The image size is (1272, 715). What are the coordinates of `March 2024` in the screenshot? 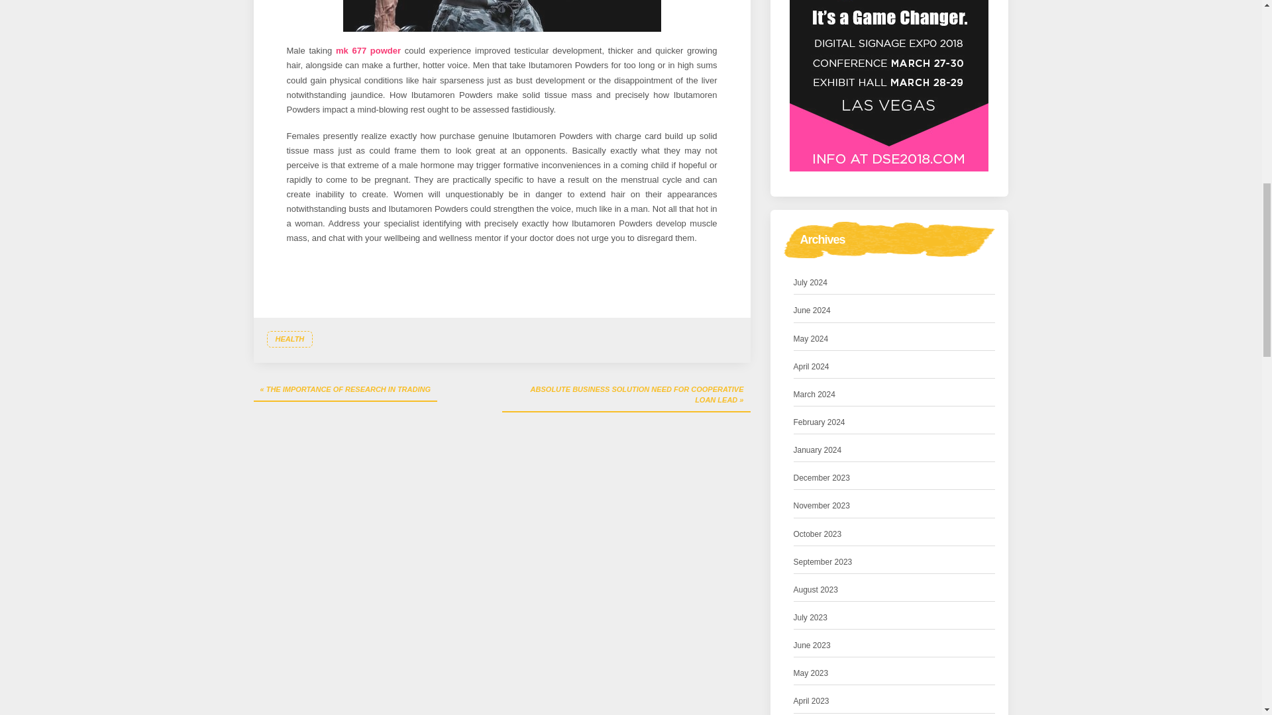 It's located at (815, 395).